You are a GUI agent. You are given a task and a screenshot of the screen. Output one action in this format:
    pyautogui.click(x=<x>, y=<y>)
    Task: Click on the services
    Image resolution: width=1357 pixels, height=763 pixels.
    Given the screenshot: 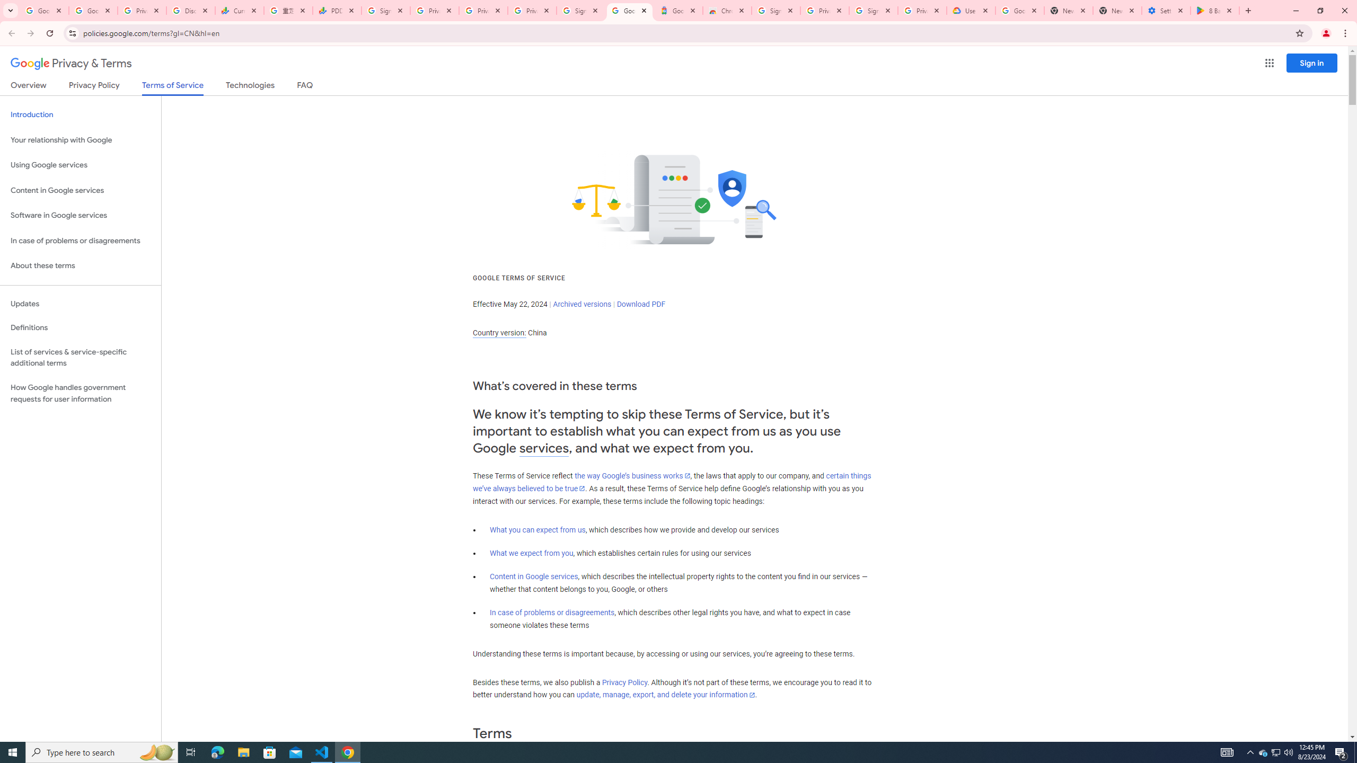 What is the action you would take?
    pyautogui.click(x=544, y=448)
    